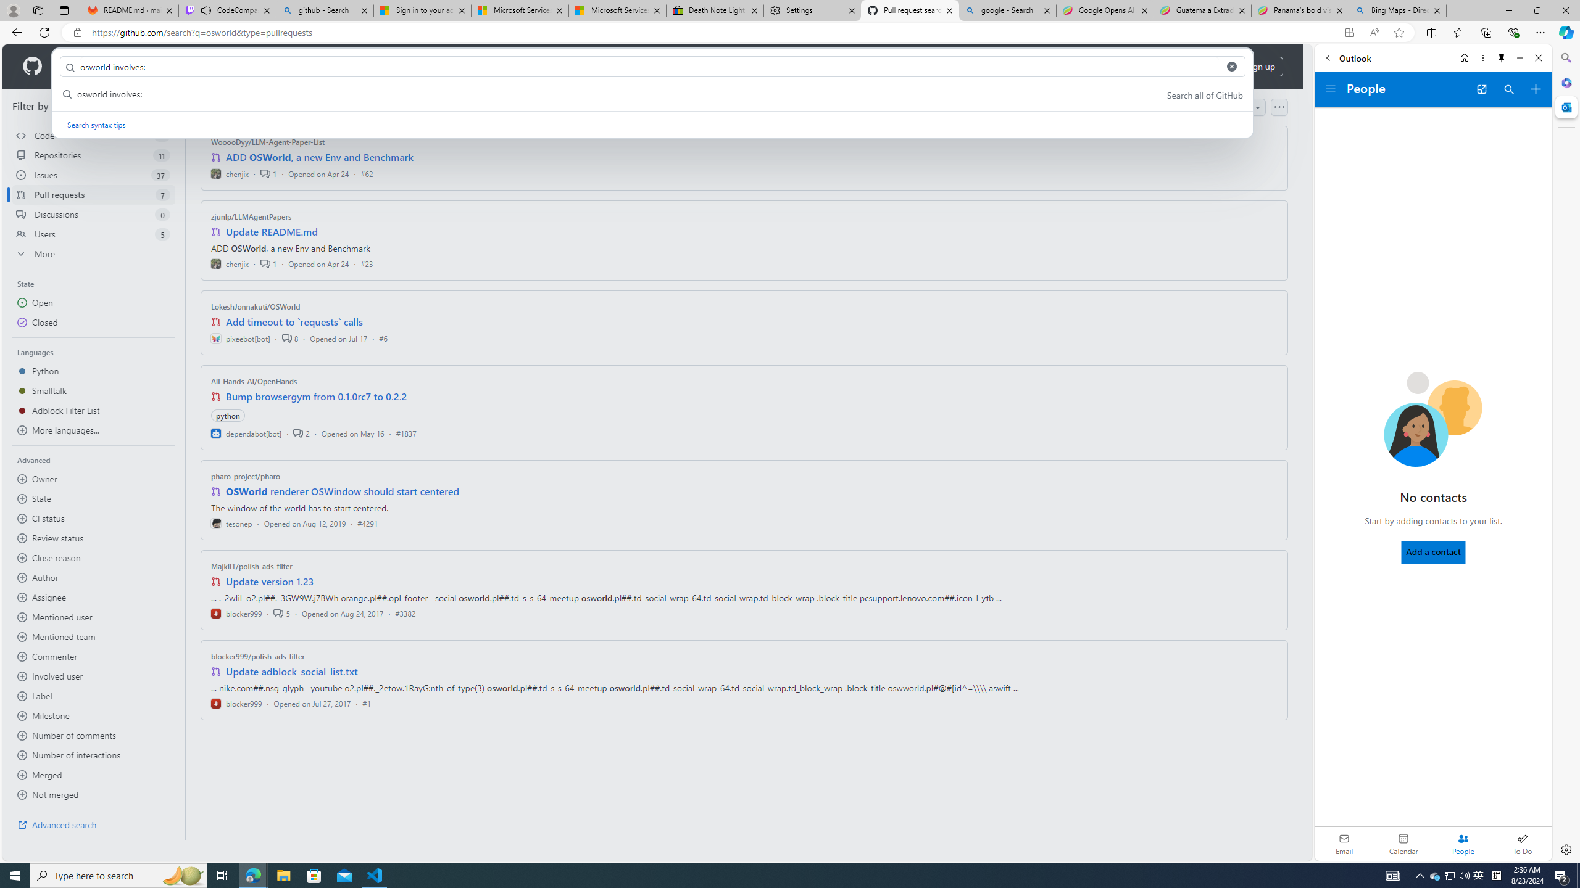  Describe the element at coordinates (1279, 107) in the screenshot. I see `Open column options` at that location.